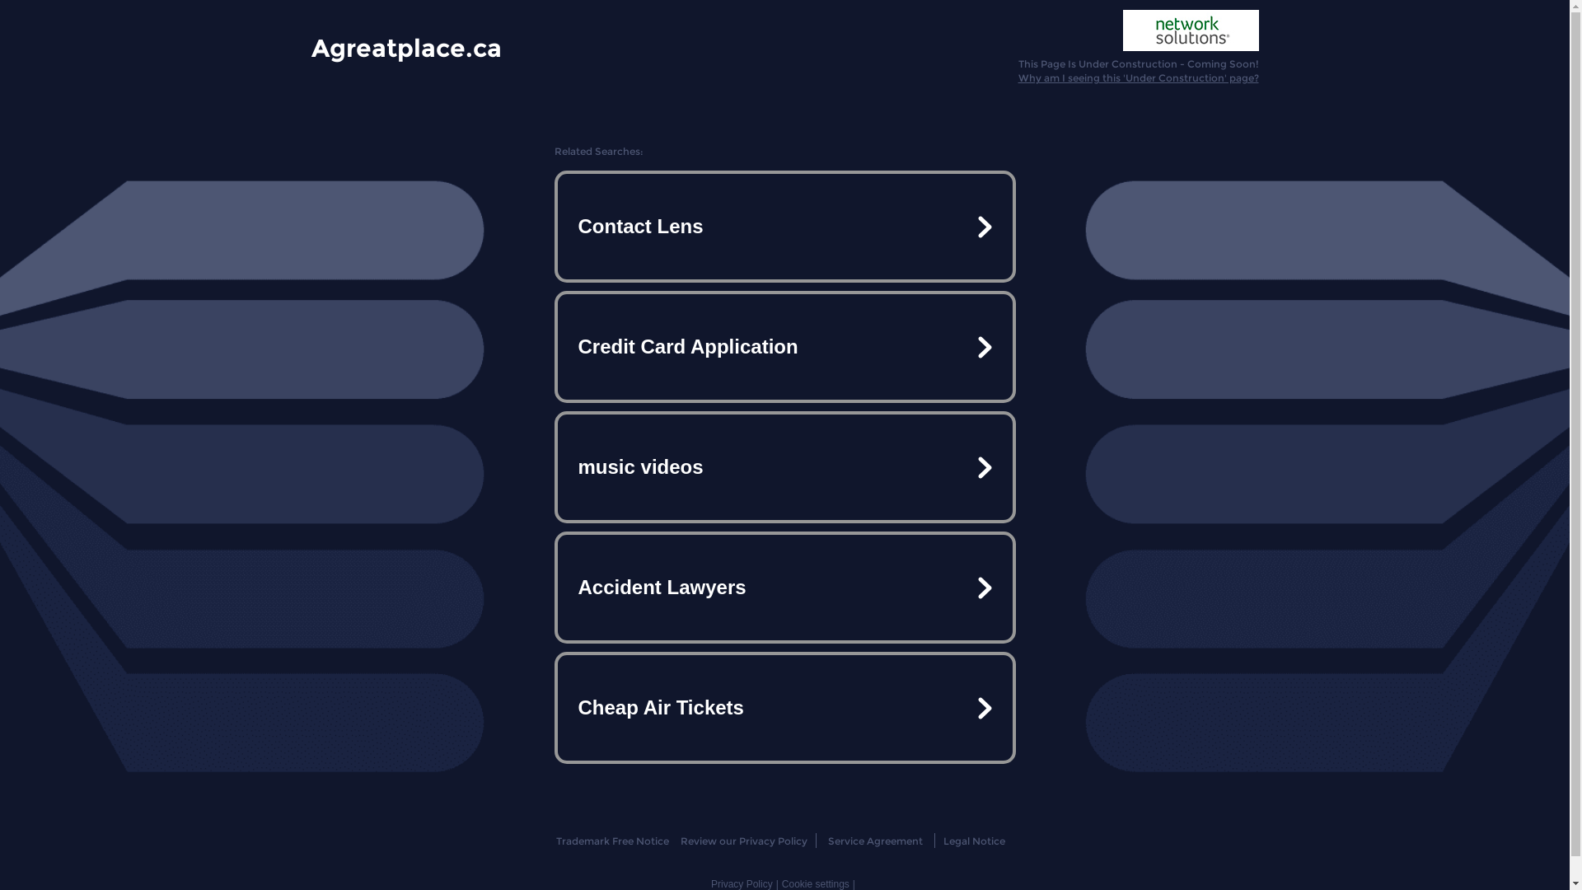 The width and height of the screenshot is (1582, 890). I want to click on Trademark Free Notice, so click(613, 841).